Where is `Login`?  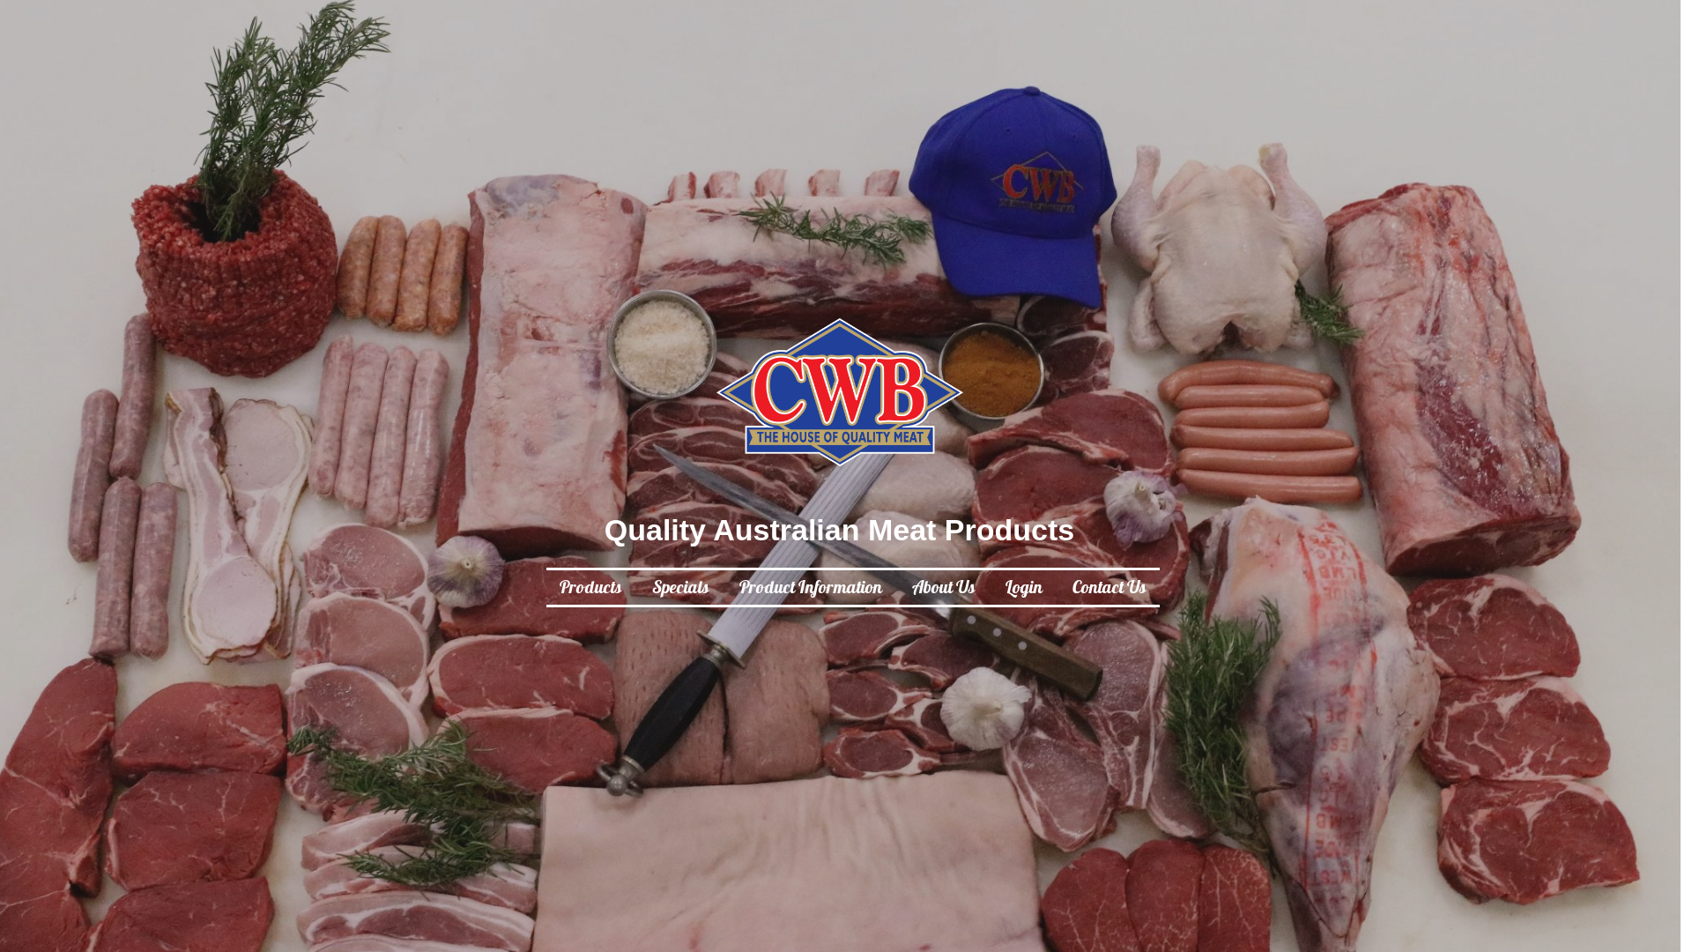 Login is located at coordinates (1023, 589).